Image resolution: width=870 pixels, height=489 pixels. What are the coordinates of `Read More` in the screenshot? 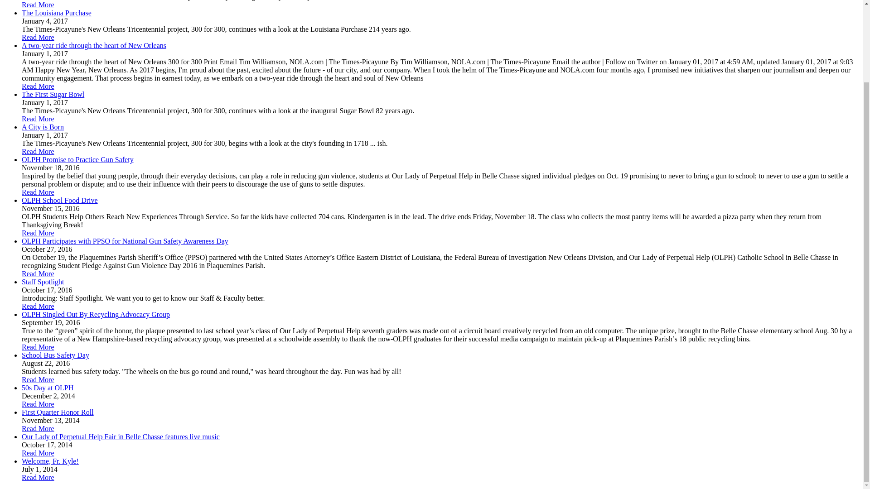 It's located at (38, 404).